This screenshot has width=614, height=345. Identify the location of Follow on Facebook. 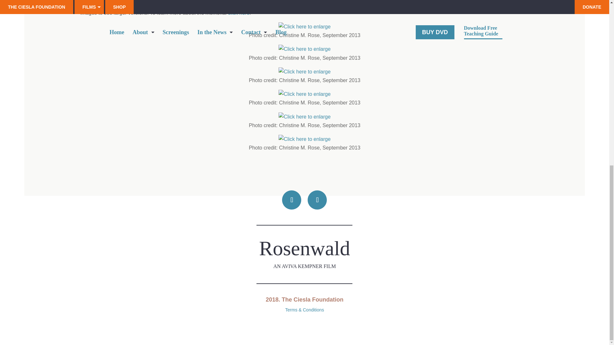
(292, 199).